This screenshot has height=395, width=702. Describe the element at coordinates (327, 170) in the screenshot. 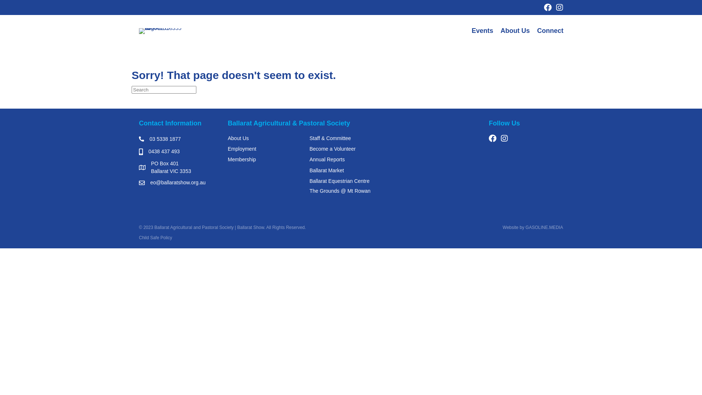

I see `Ballarat Market` at that location.